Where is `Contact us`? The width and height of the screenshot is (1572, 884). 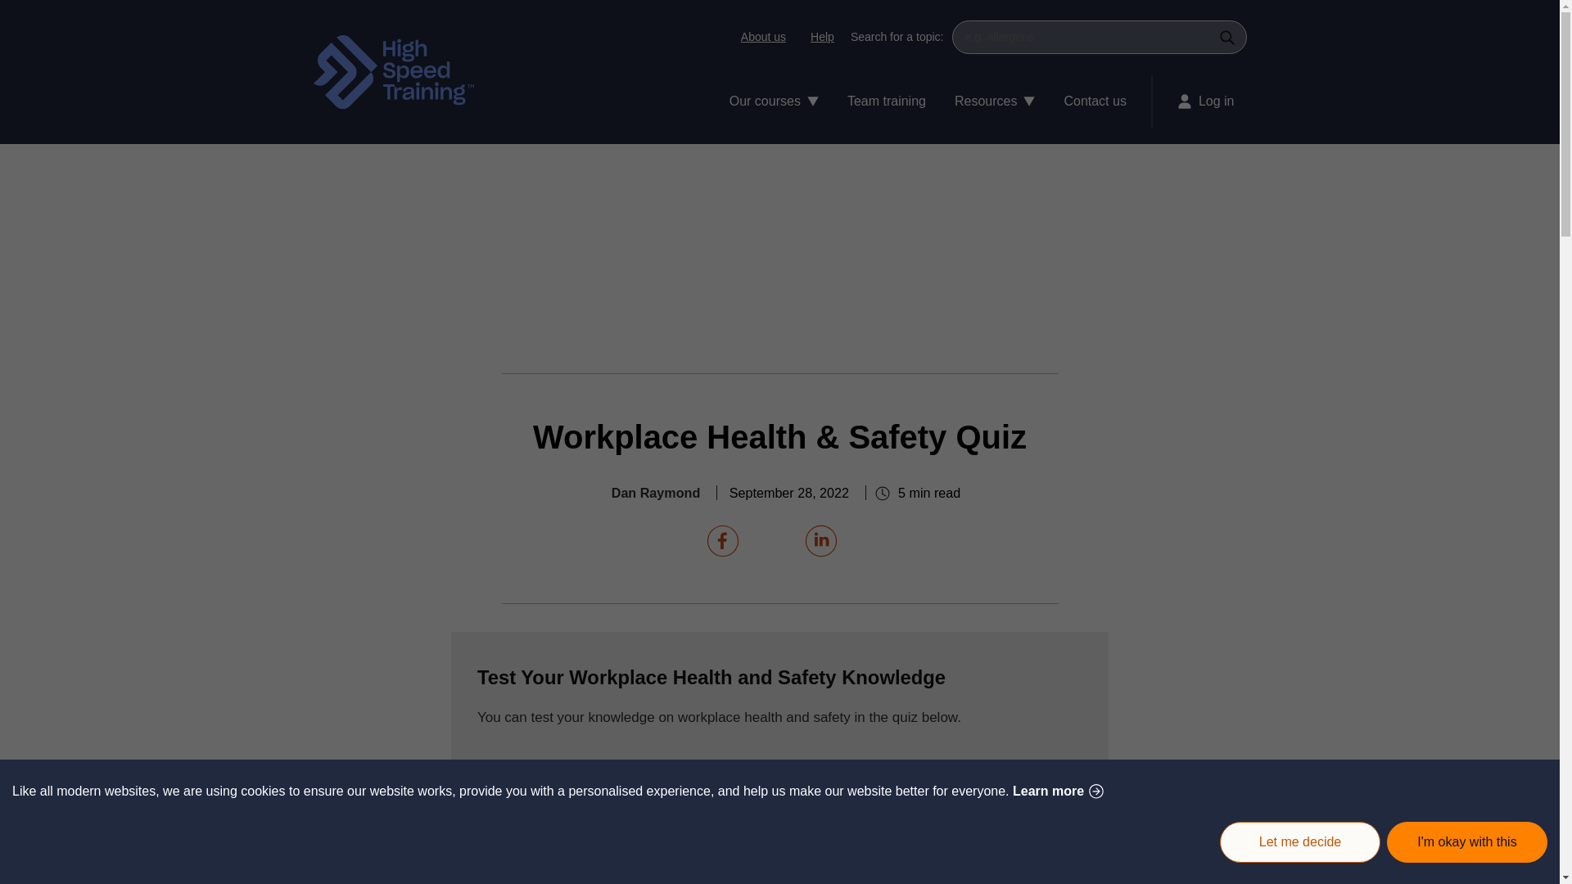 Contact us is located at coordinates (1100, 100).